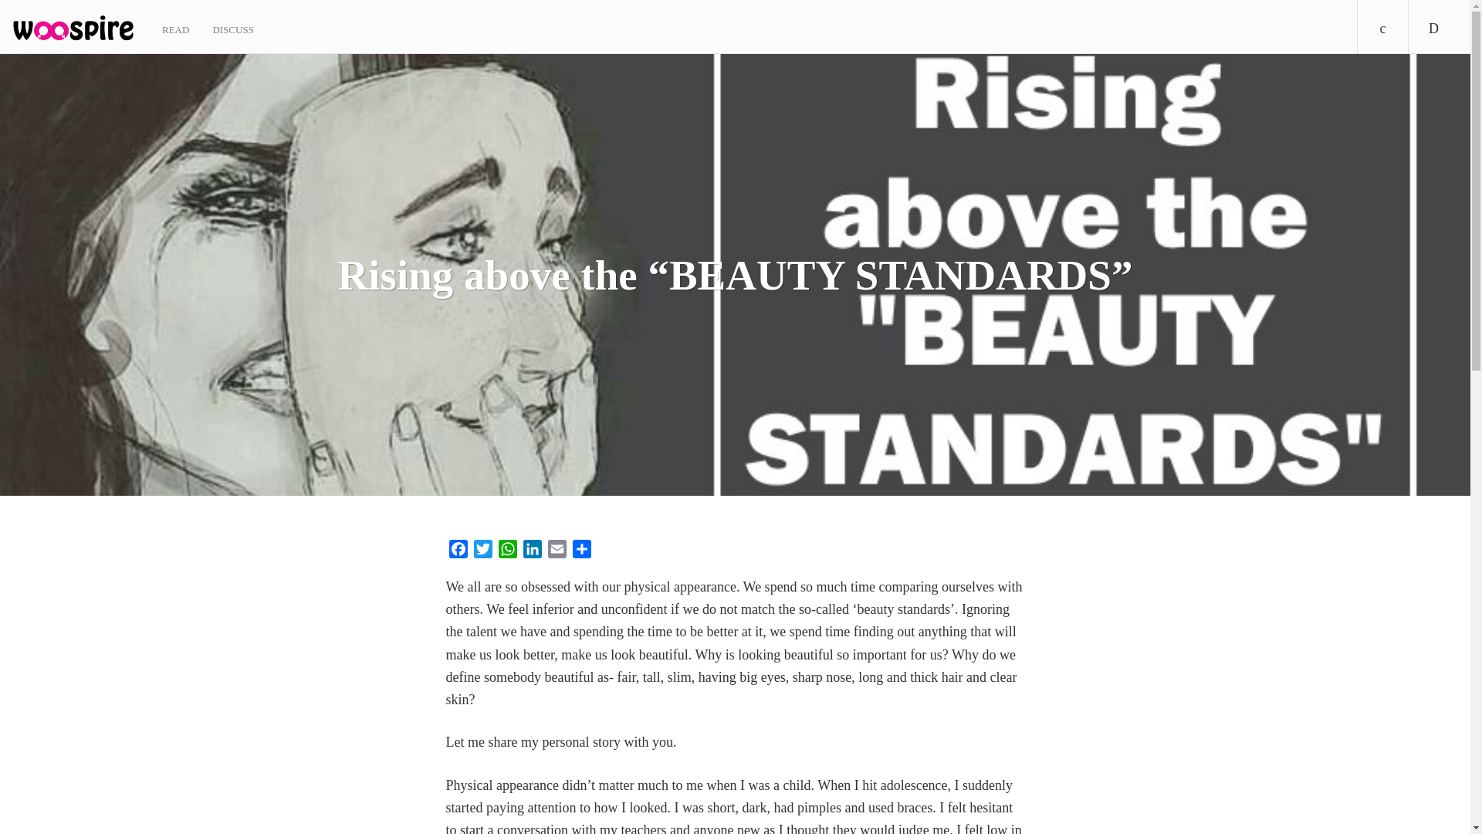 Image resolution: width=1482 pixels, height=834 pixels. I want to click on READ, so click(175, 27).